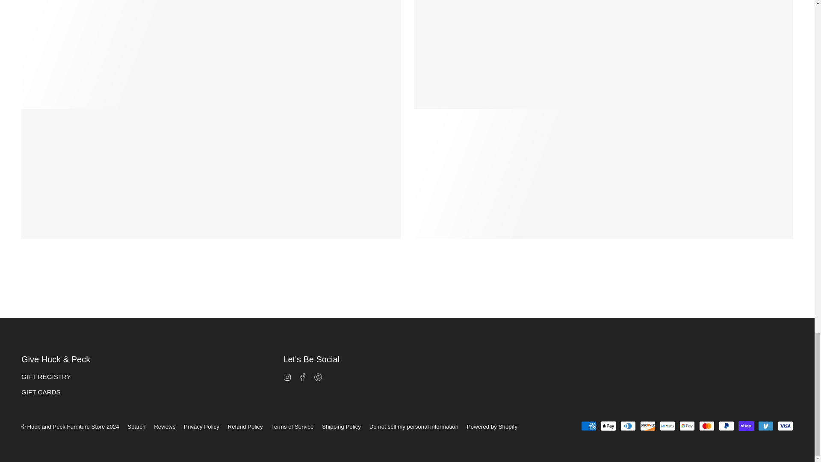 The height and width of the screenshot is (462, 821). I want to click on PayPal, so click(726, 426).